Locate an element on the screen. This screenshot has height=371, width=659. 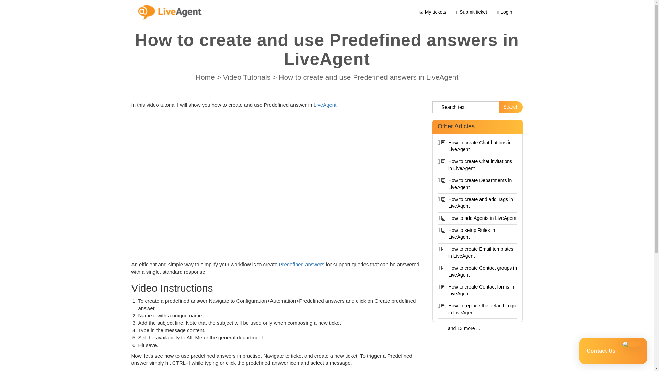
How to create Email templates in LiveAgent is located at coordinates (481, 252).